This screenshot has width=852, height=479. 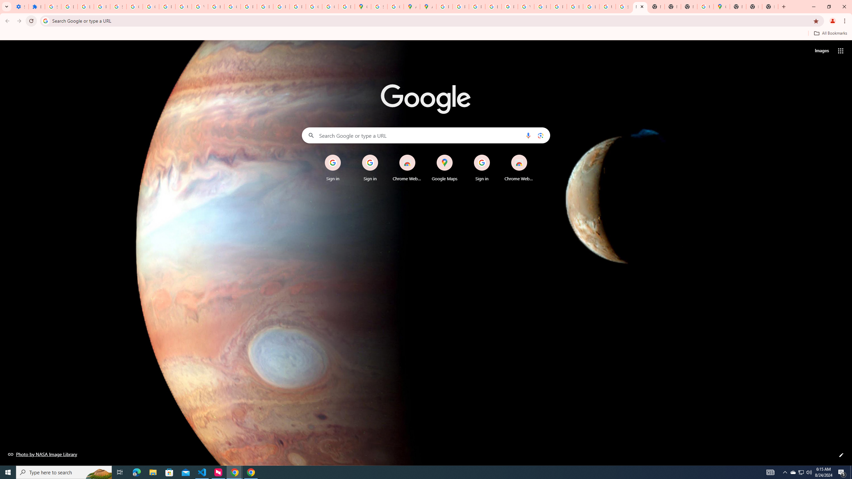 What do you see at coordinates (722, 7) in the screenshot?
I see `Google Maps` at bounding box center [722, 7].